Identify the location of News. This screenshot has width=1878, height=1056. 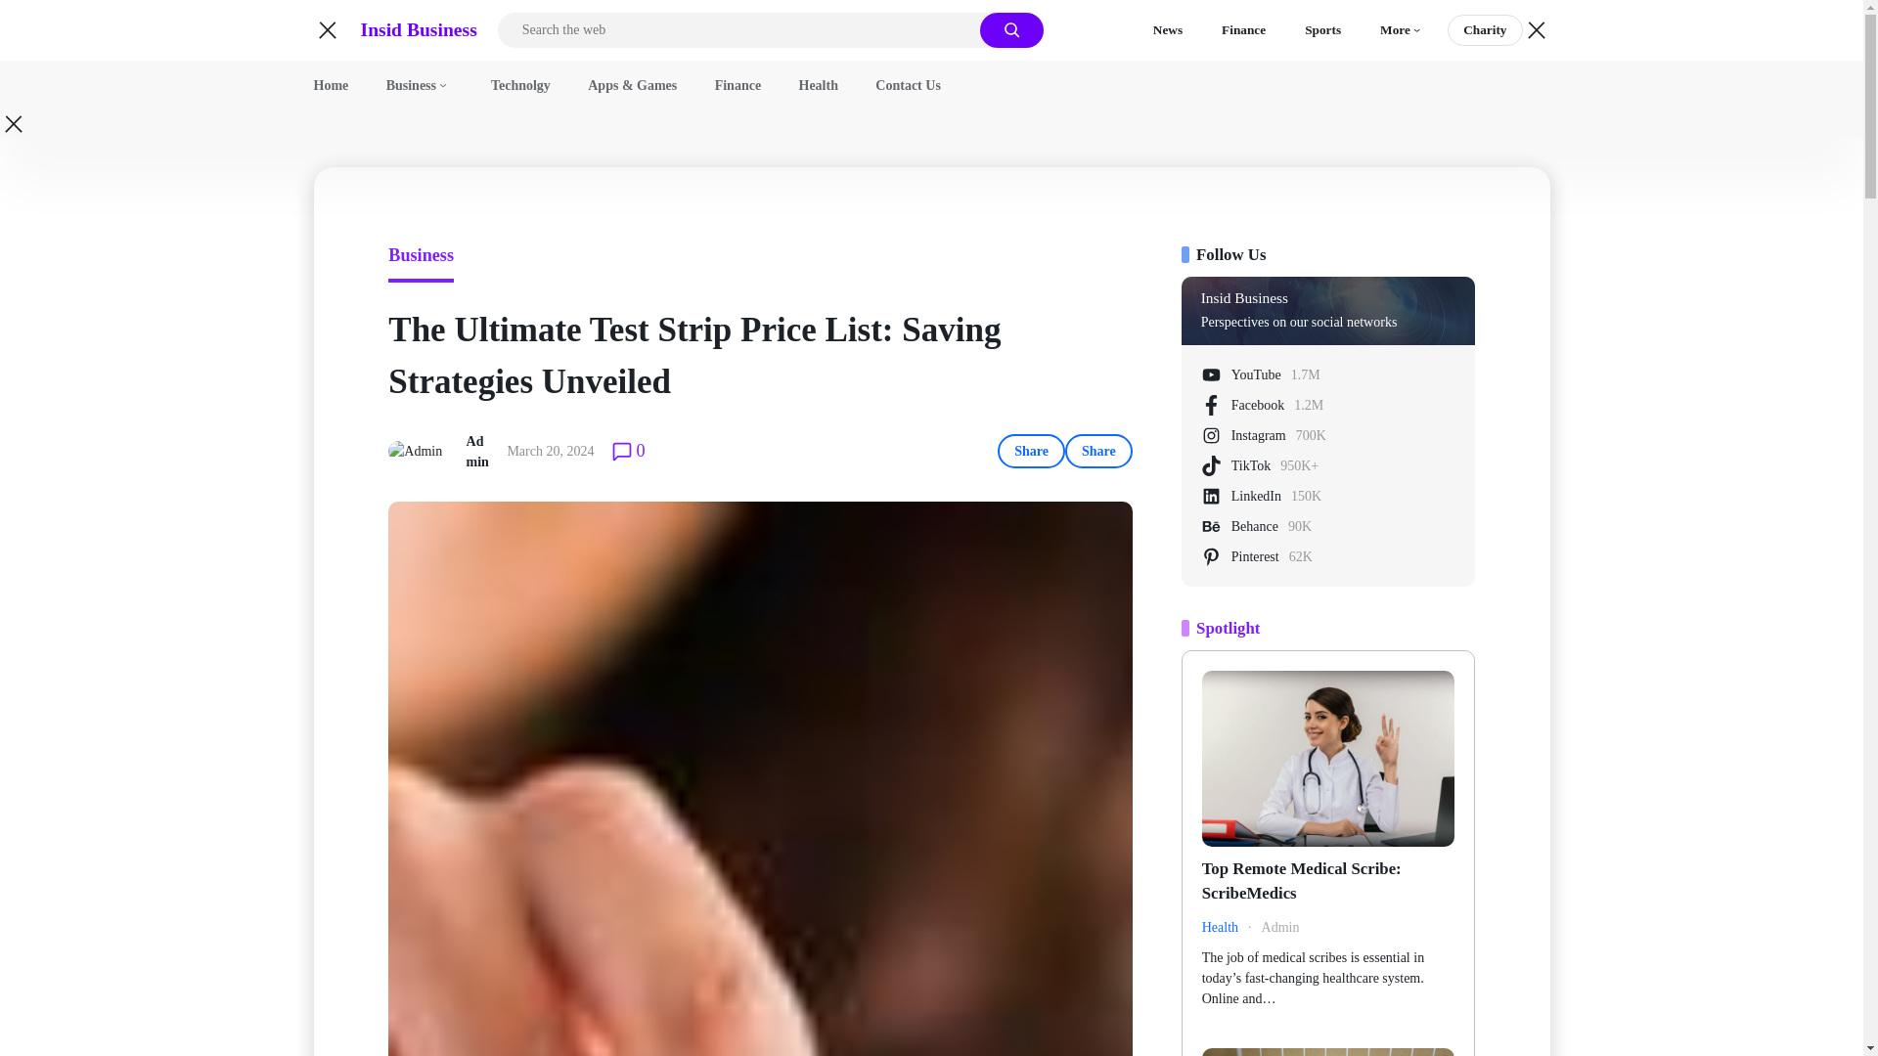
(419, 29).